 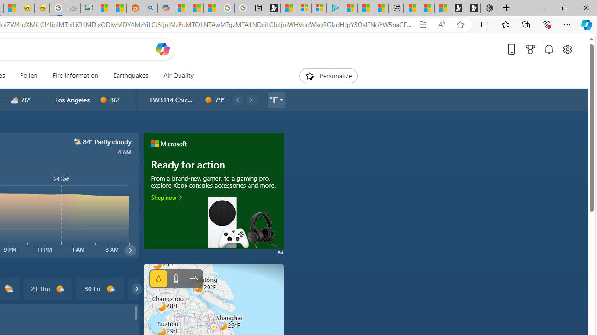 What do you see at coordinates (281, 100) in the screenshot?
I see `locationBar/triangle` at bounding box center [281, 100].